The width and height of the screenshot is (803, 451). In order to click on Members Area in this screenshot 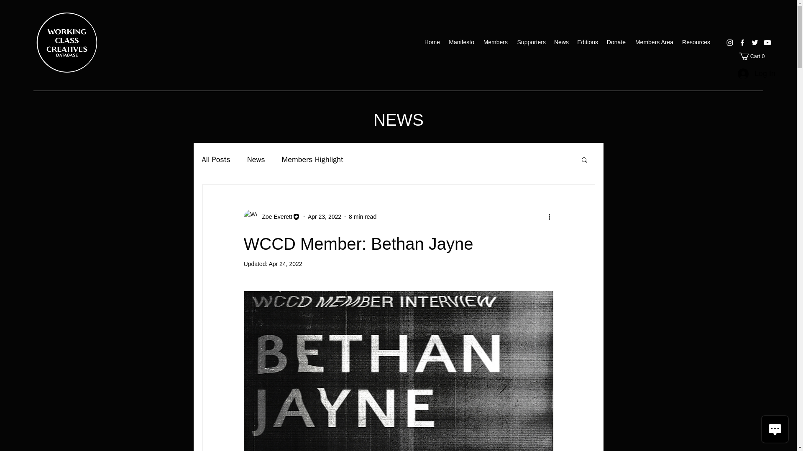, I will do `click(256, 160)`.